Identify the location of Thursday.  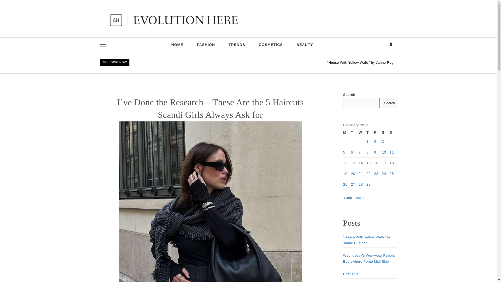
(370, 132).